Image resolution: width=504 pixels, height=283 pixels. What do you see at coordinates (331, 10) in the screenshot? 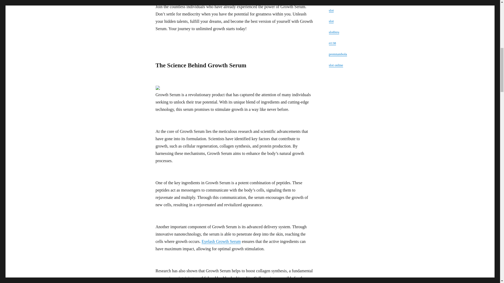
I see `slot` at bounding box center [331, 10].